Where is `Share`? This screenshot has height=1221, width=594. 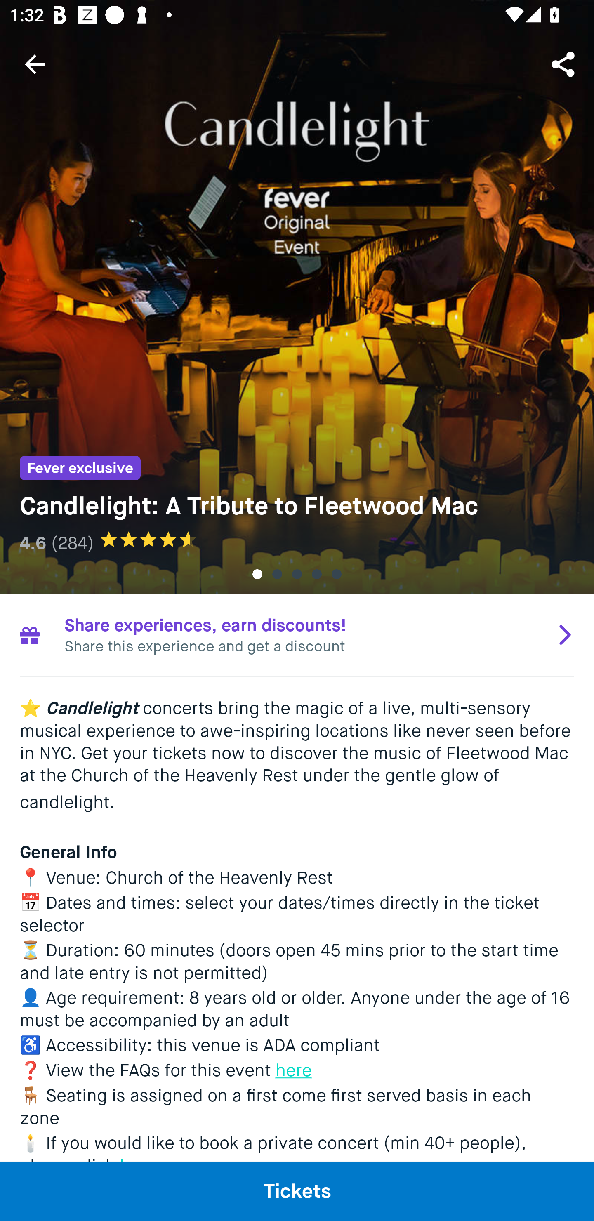 Share is located at coordinates (564, 64).